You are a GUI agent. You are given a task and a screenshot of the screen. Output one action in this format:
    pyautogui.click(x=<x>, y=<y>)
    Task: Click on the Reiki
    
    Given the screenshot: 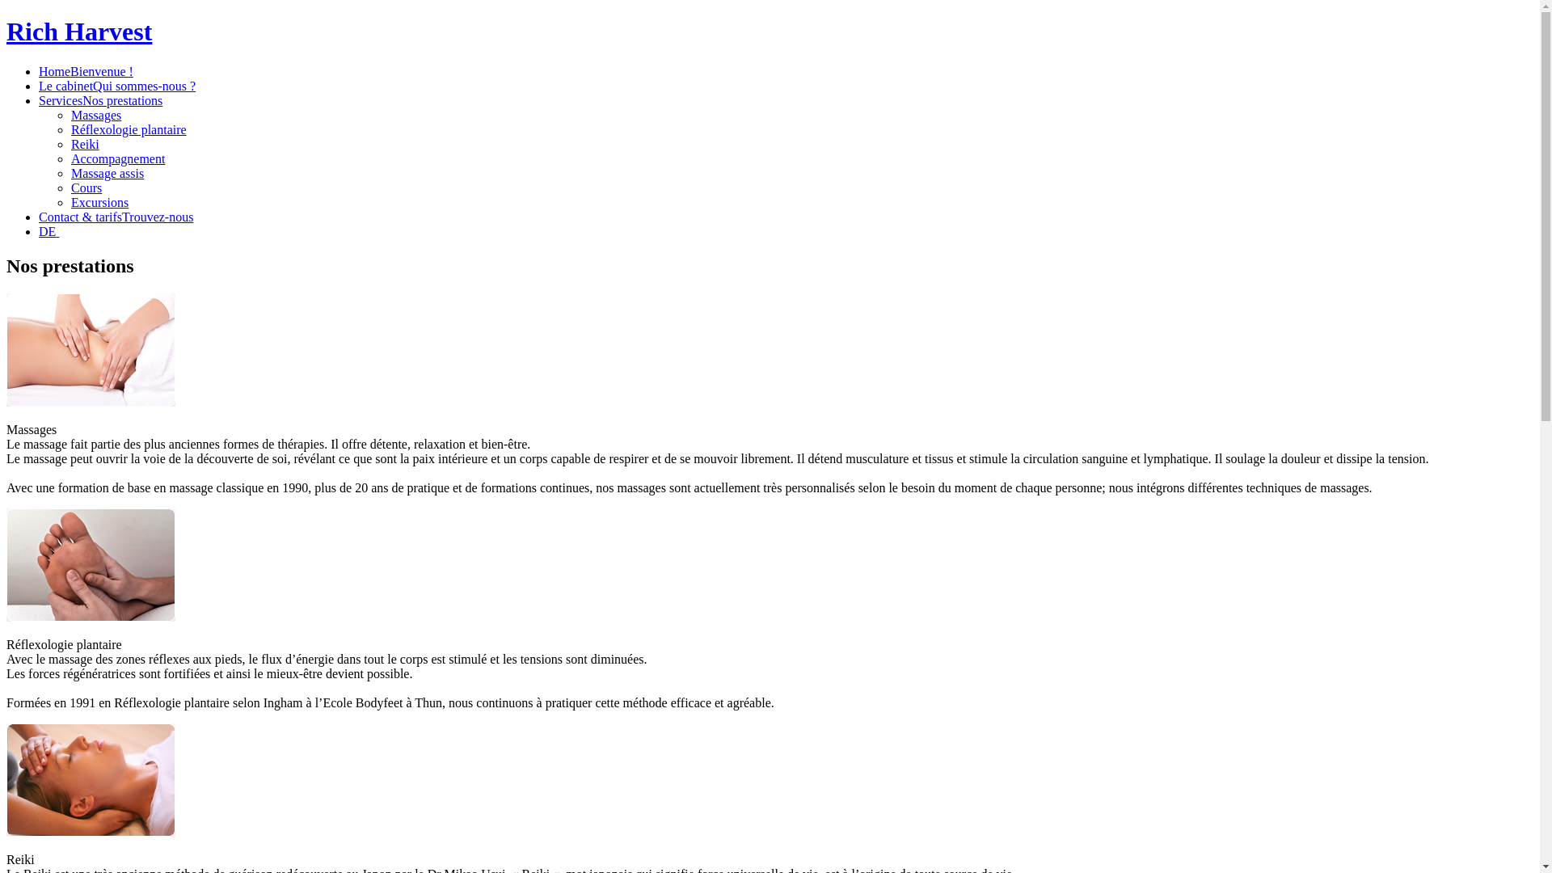 What is the action you would take?
    pyautogui.click(x=85, y=144)
    